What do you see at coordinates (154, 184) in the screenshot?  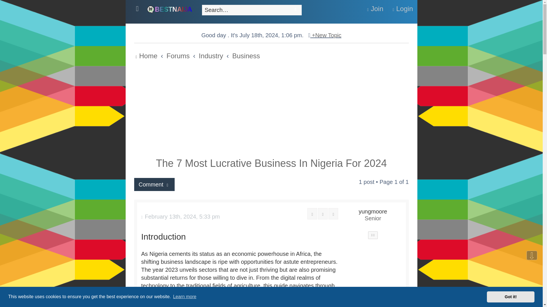 I see `Comment` at bounding box center [154, 184].